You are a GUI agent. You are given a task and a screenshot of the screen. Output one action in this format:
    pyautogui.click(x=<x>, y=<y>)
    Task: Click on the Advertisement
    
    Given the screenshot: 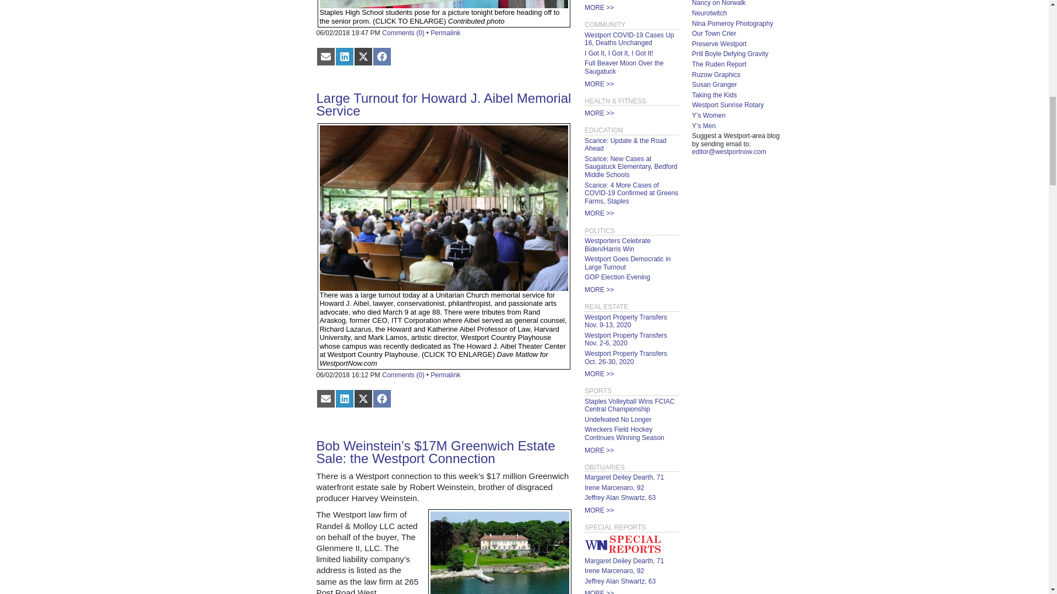 What is the action you would take?
    pyautogui.click(x=253, y=73)
    